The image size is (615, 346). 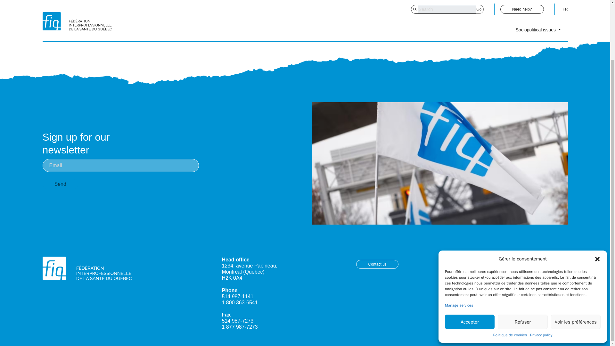 What do you see at coordinates (506, 259) in the screenshot?
I see `Privacy policy` at bounding box center [506, 259].